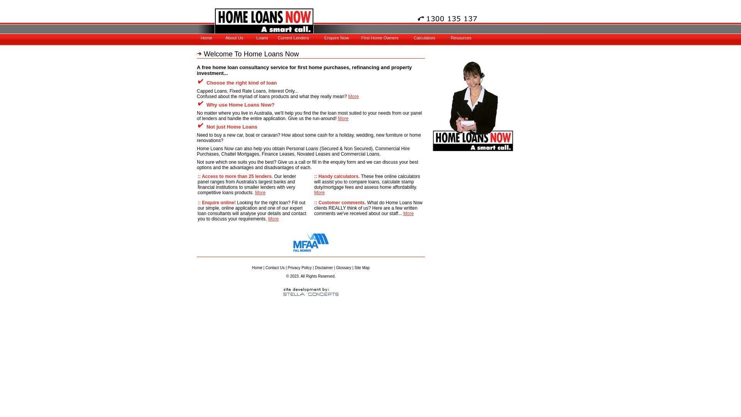 The image size is (741, 417). I want to click on More, so click(354, 97).